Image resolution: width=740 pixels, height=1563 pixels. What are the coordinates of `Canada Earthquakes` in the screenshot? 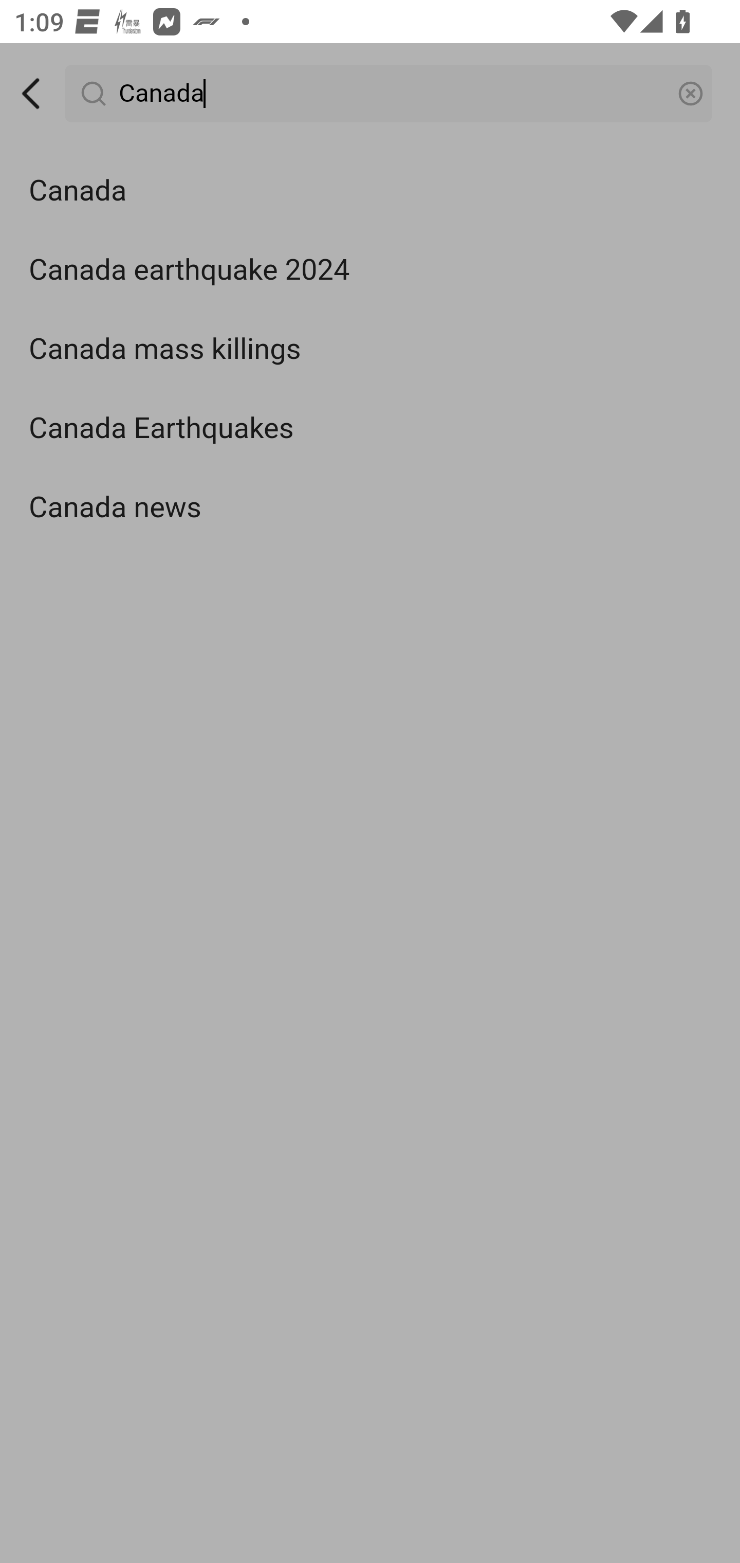 It's located at (370, 429).